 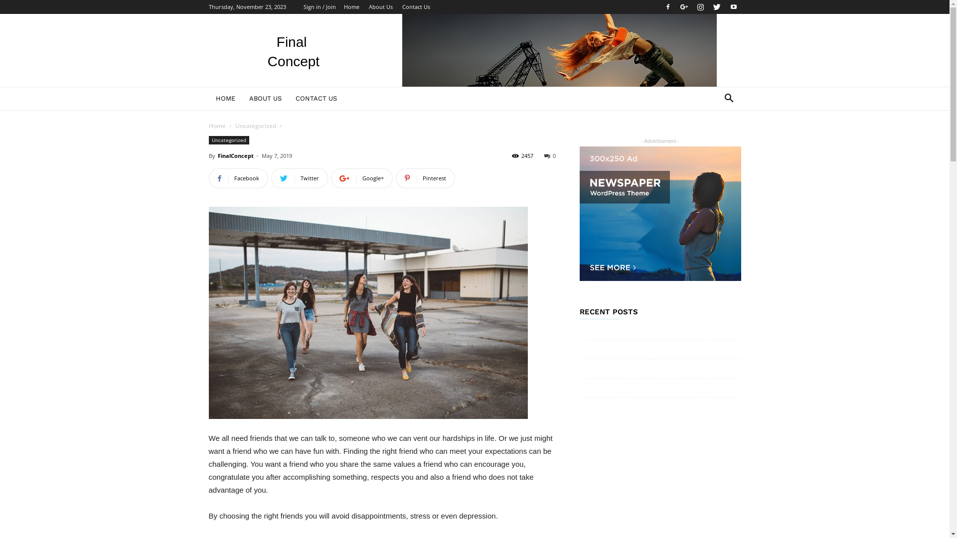 What do you see at coordinates (265, 99) in the screenshot?
I see `ABOUT US` at bounding box center [265, 99].